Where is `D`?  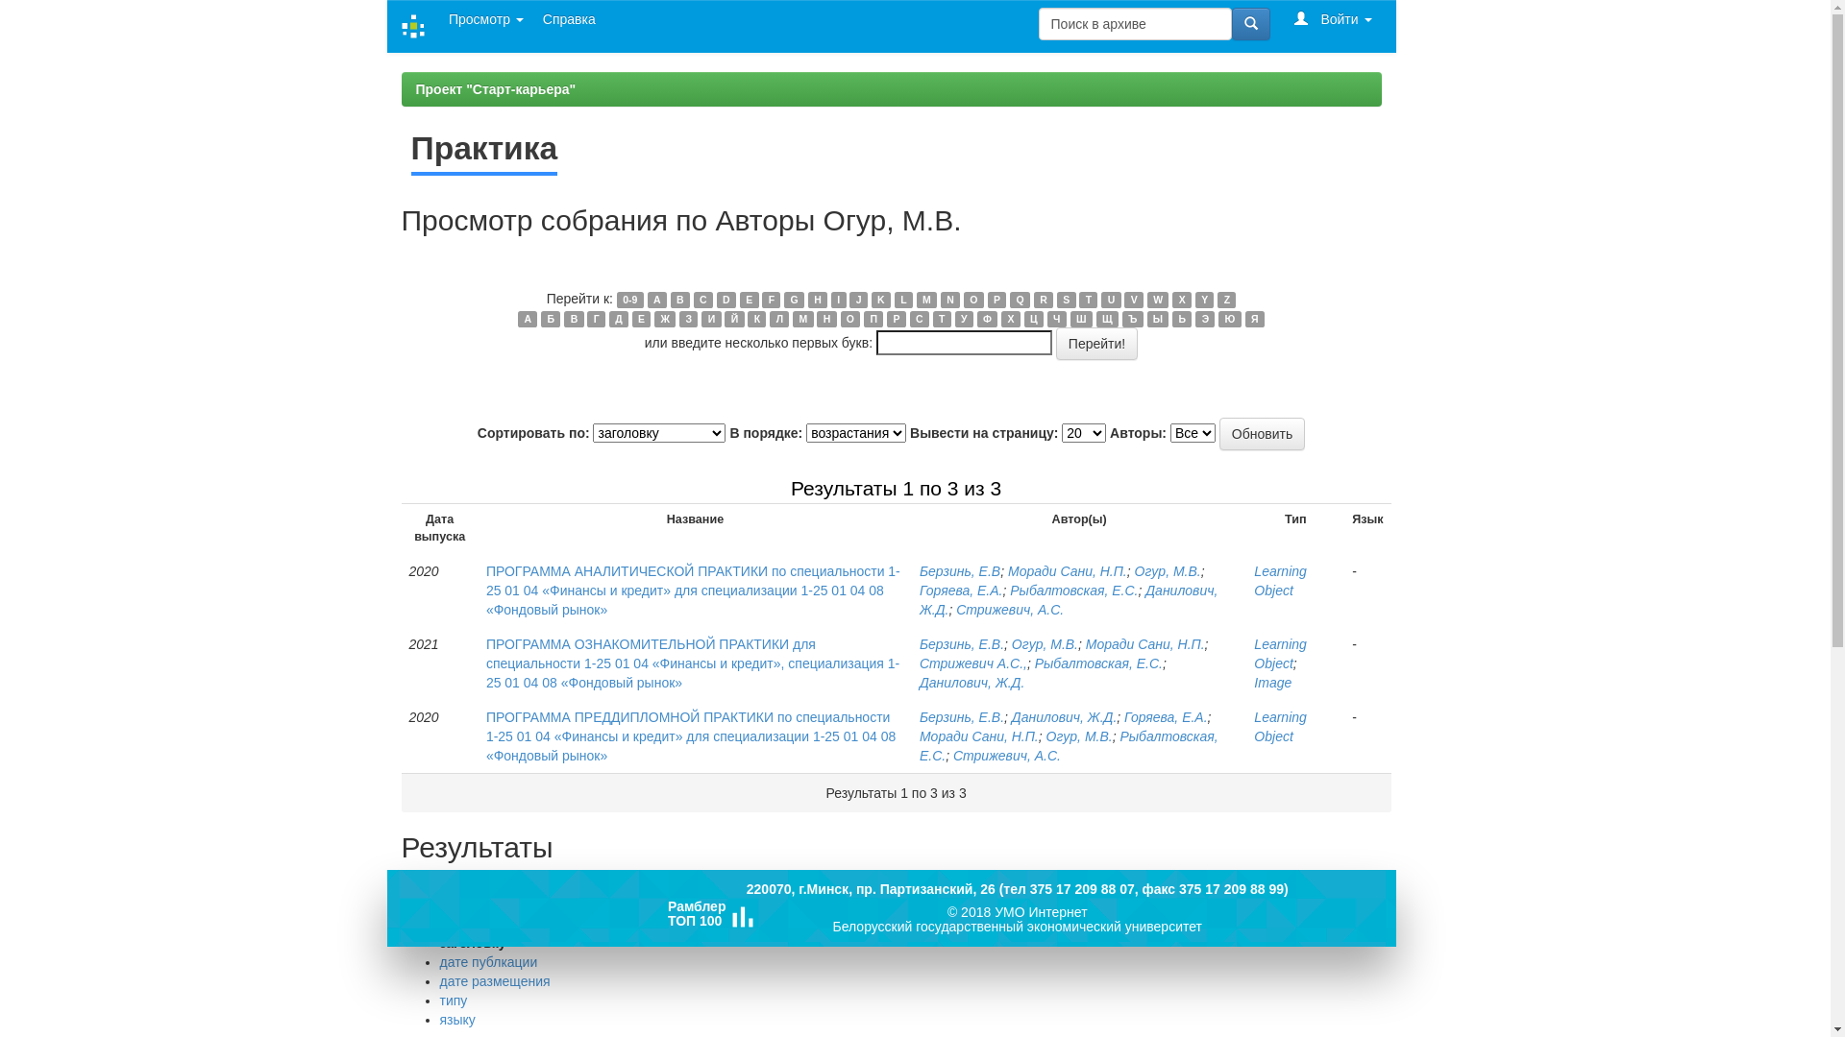 D is located at coordinates (726, 300).